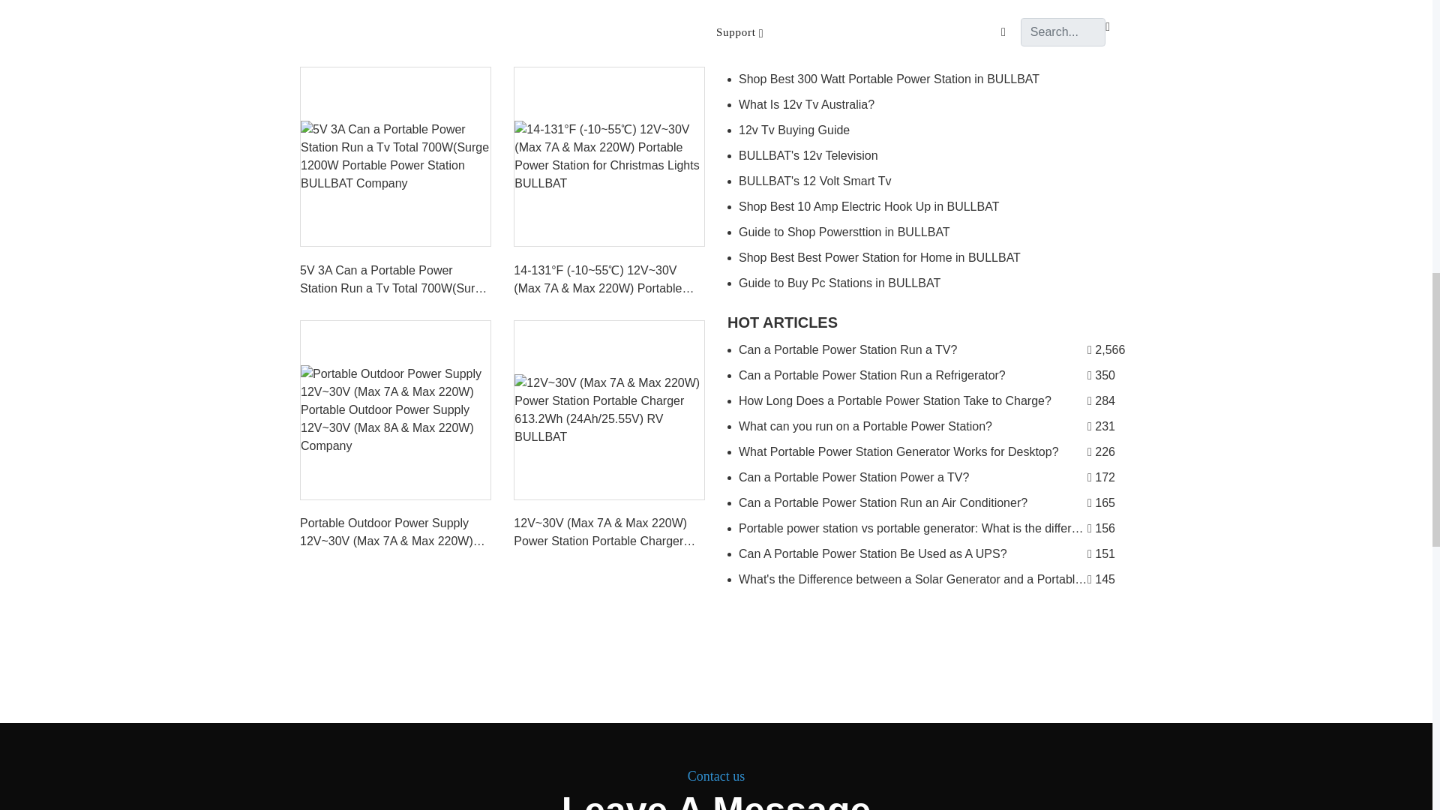  Describe the element at coordinates (929, 349) in the screenshot. I see `Can a Portable Power Station Run a TV?` at that location.